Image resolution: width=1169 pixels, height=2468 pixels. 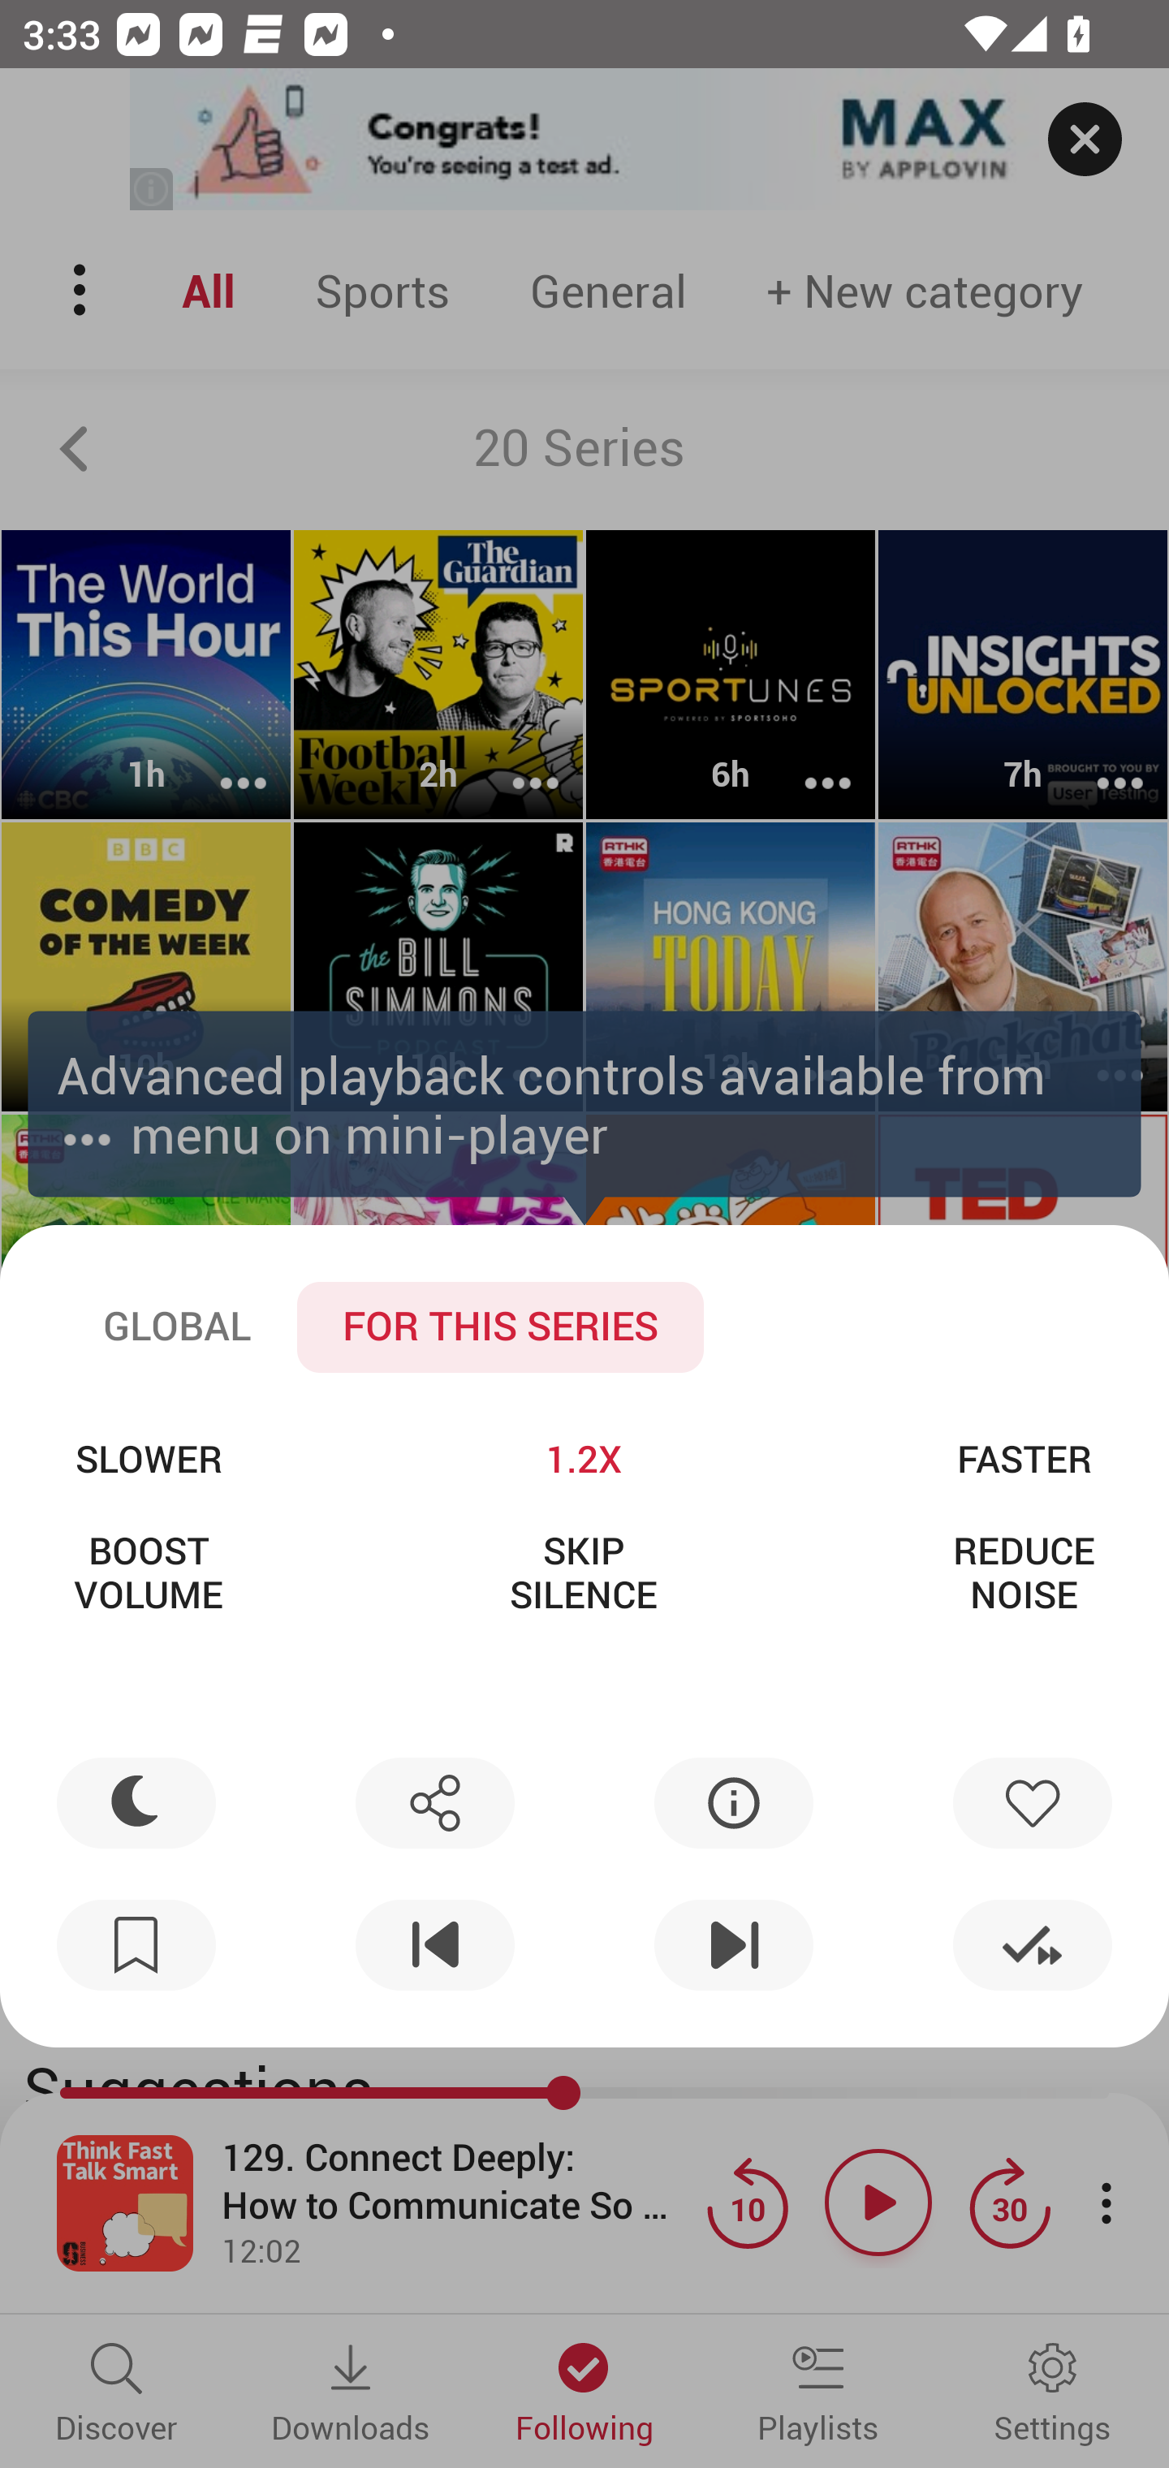 What do you see at coordinates (583, 1572) in the screenshot?
I see `SKIP
SILENCE` at bounding box center [583, 1572].